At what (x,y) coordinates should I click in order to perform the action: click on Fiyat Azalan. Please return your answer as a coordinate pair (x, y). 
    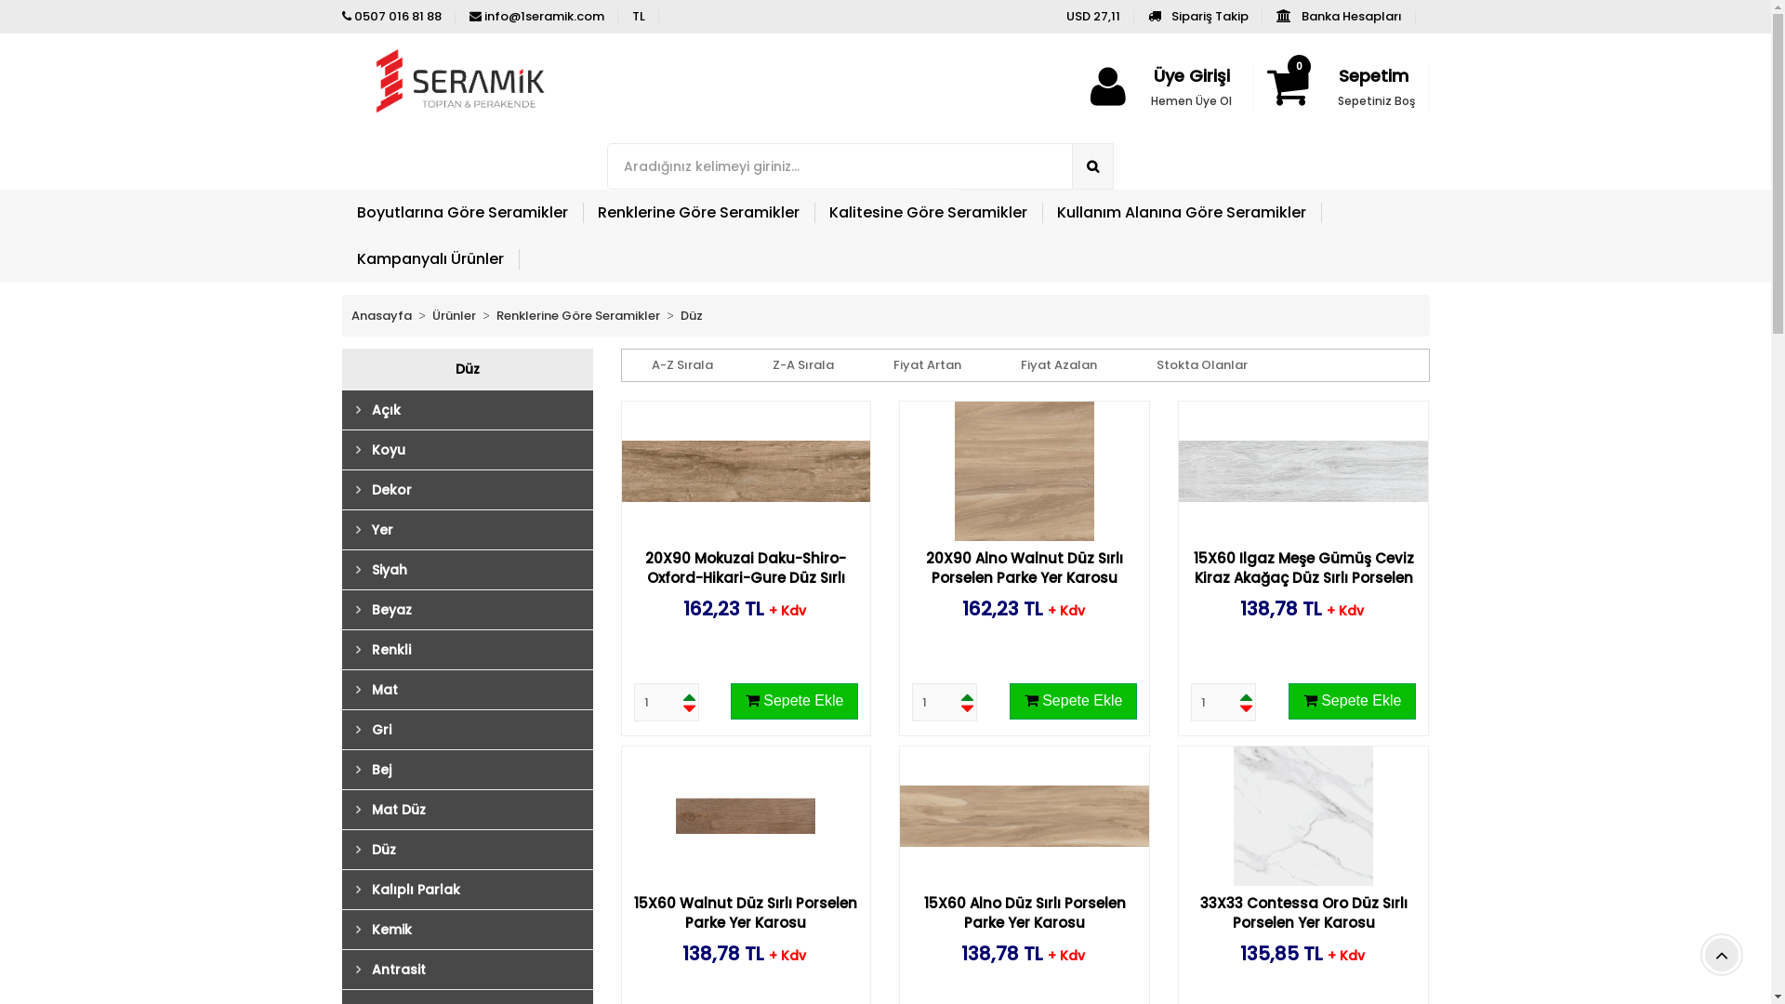
    Looking at the image, I should click on (1059, 365).